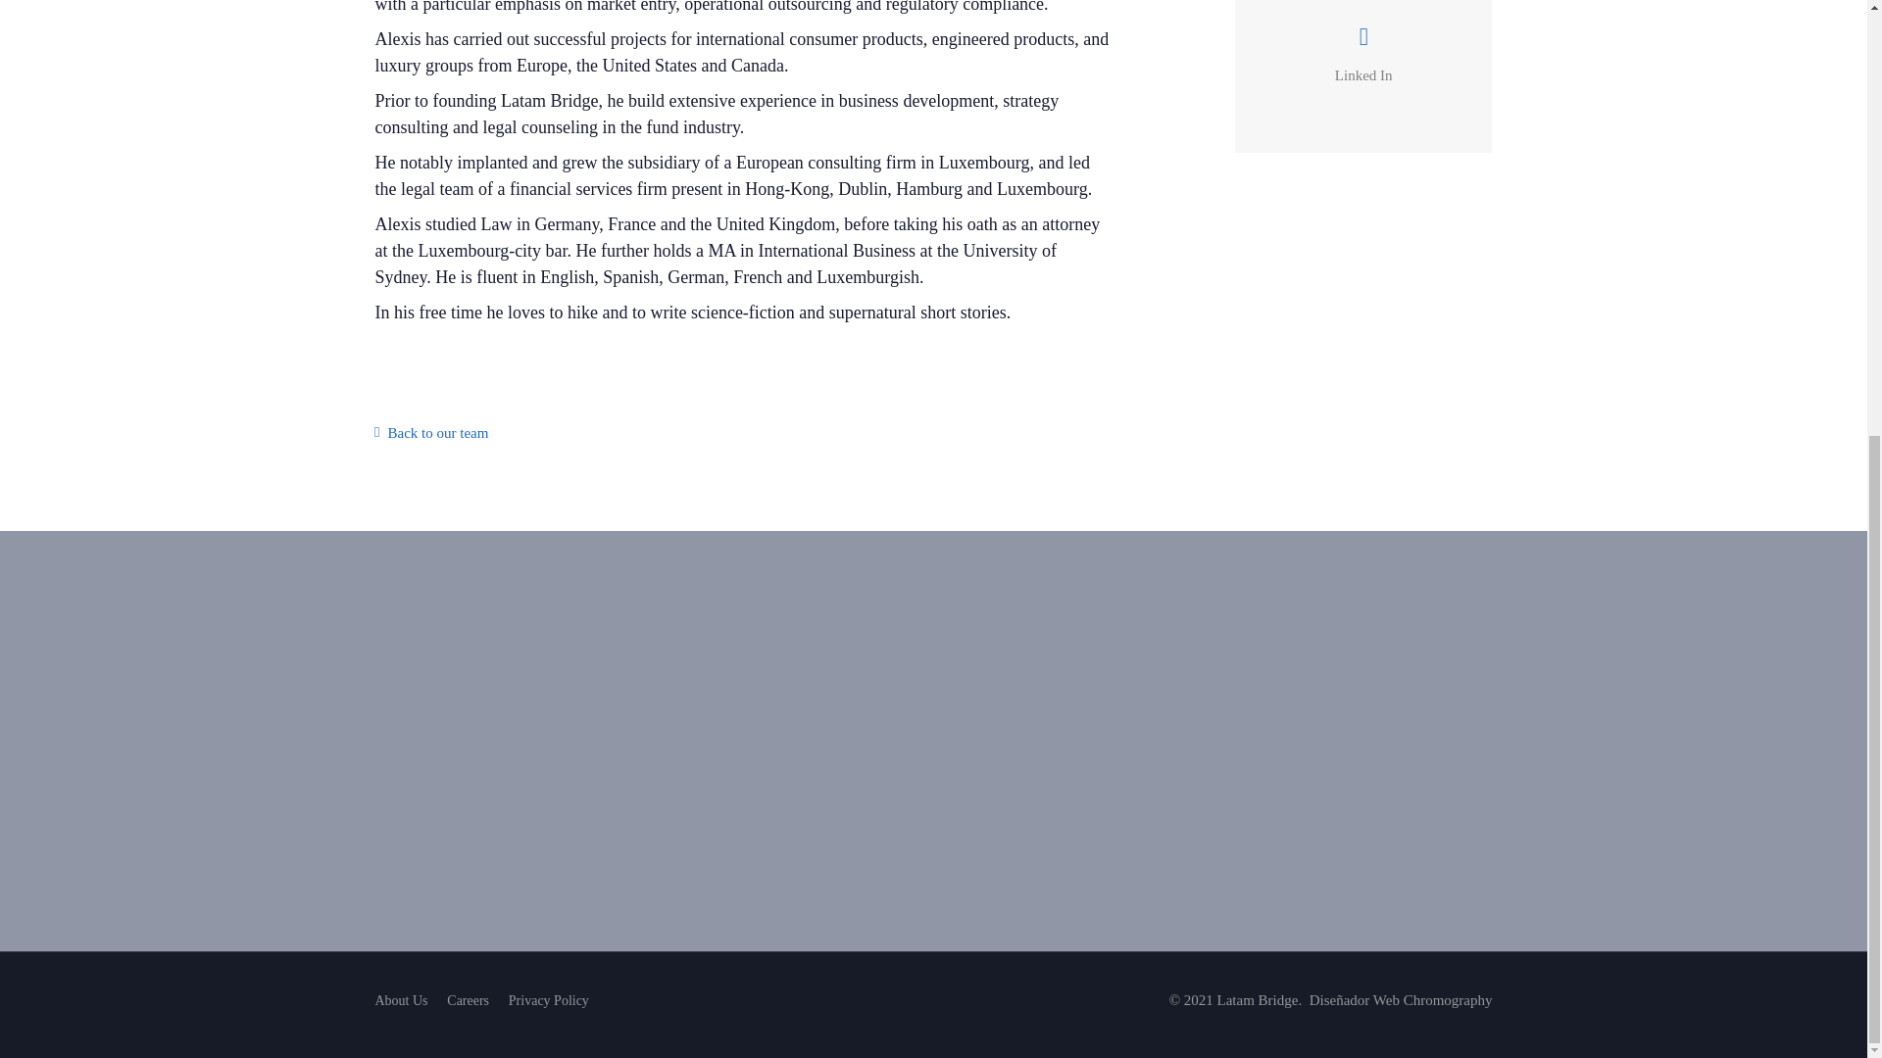  What do you see at coordinates (1448, 1000) in the screenshot?
I see `Chromography` at bounding box center [1448, 1000].